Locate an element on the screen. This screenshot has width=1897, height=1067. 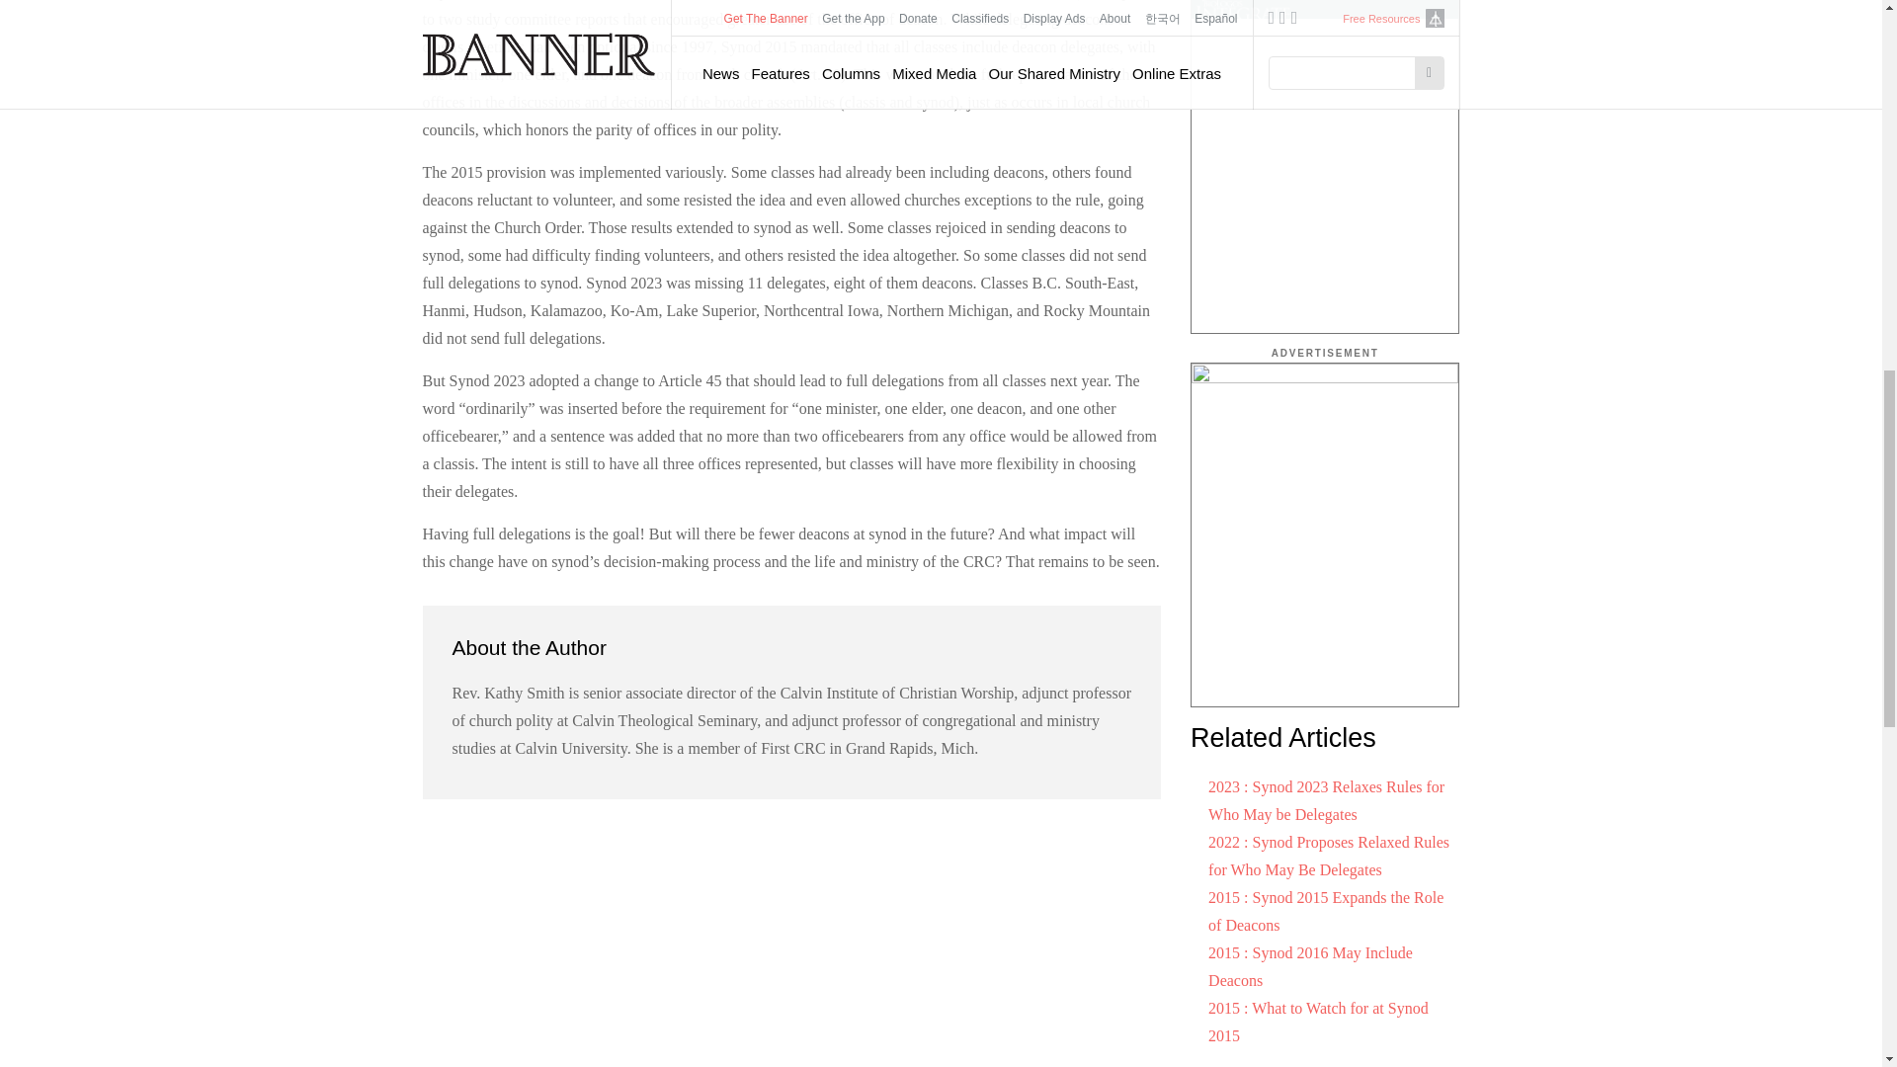
2015 : What to Watch for at Synod 2015 is located at coordinates (1318, 1022).